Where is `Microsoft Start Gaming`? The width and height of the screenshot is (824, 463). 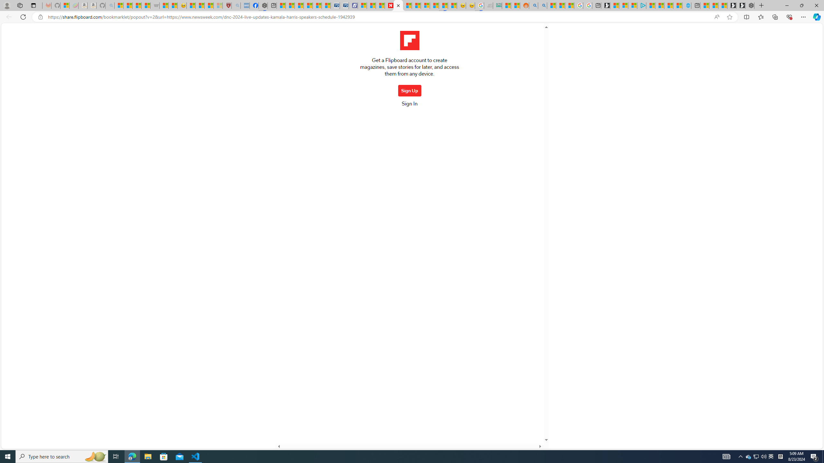 Microsoft Start Gaming is located at coordinates (605, 5).